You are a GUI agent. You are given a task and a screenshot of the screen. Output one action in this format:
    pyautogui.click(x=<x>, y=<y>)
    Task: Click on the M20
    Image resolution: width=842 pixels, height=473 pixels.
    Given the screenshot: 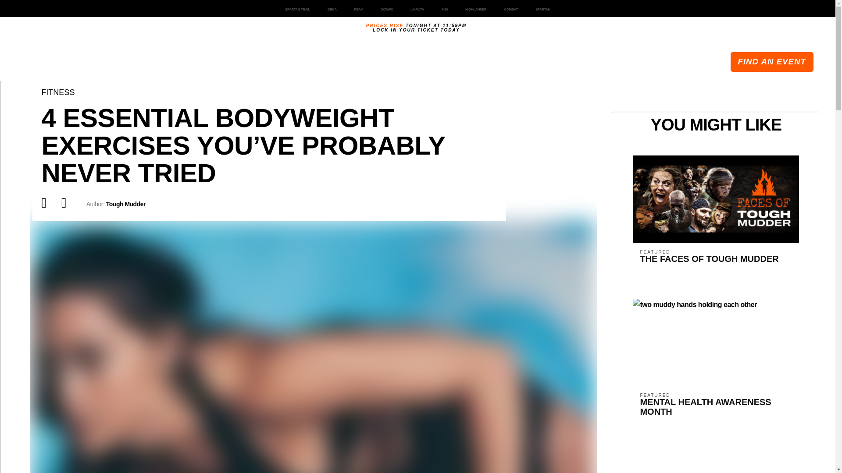 What is the action you would take?
    pyautogui.click(x=445, y=9)
    